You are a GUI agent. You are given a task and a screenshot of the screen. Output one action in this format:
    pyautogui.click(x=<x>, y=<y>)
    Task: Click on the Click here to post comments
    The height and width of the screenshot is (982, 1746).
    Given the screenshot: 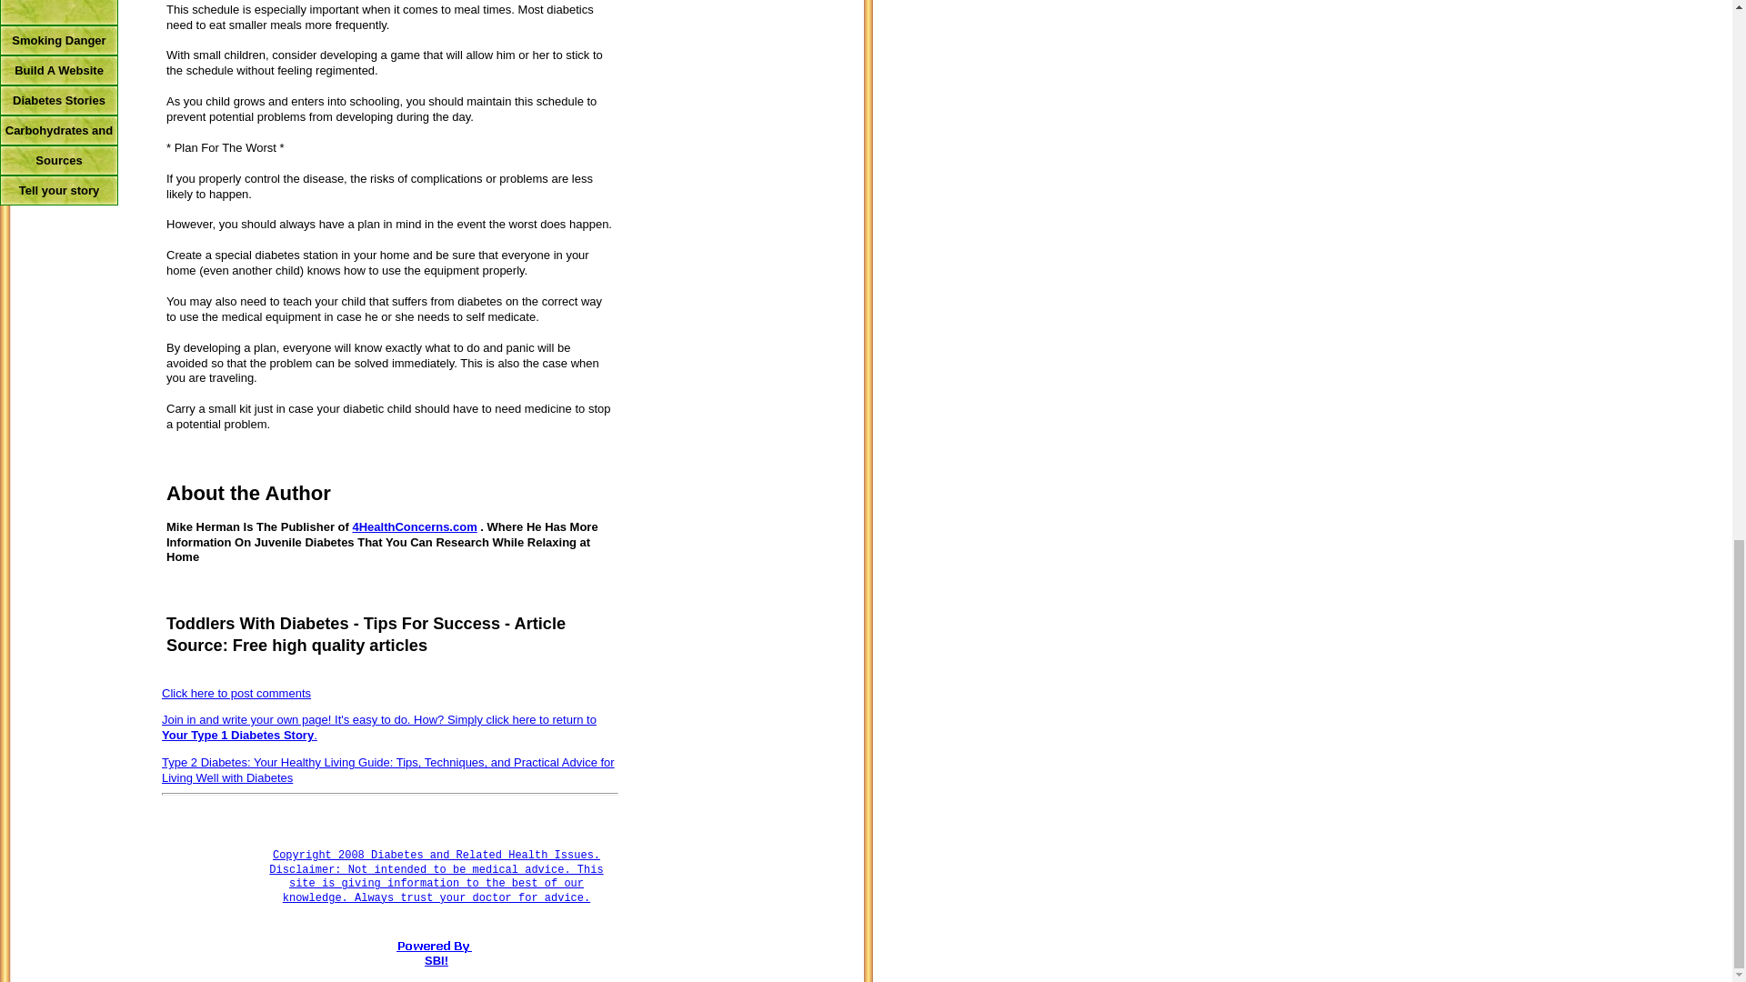 What is the action you would take?
    pyautogui.click(x=236, y=693)
    